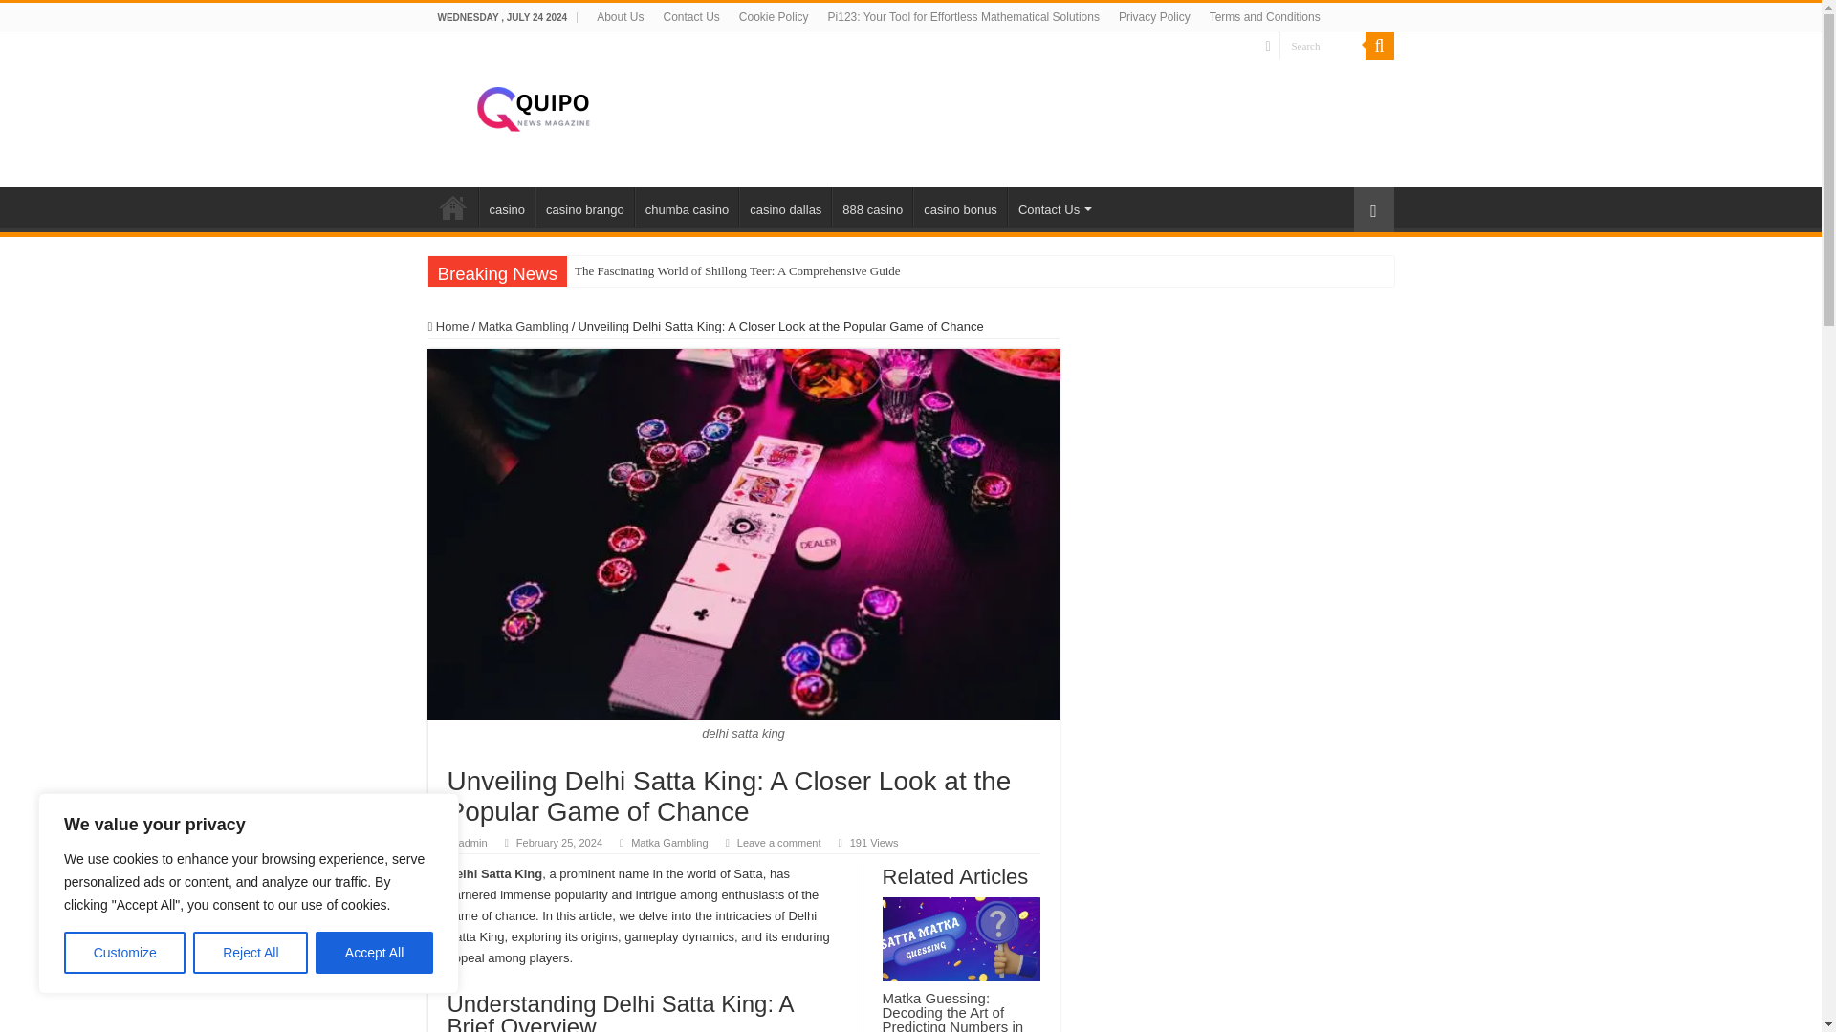  Describe the element at coordinates (687, 206) in the screenshot. I see `chumba casino` at that location.